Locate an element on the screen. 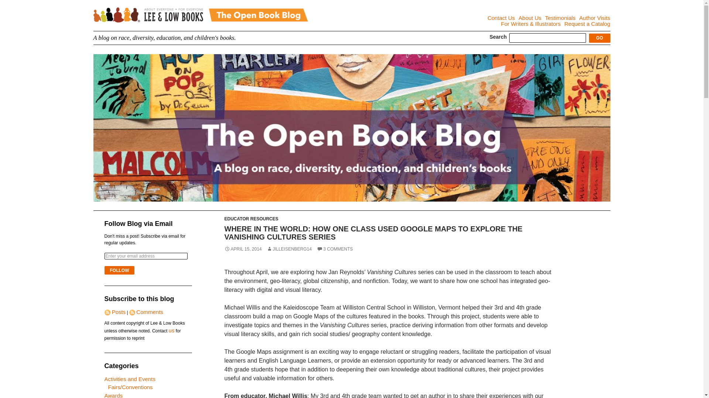 The width and height of the screenshot is (709, 398). APRIL 15, 2014 is located at coordinates (243, 249).